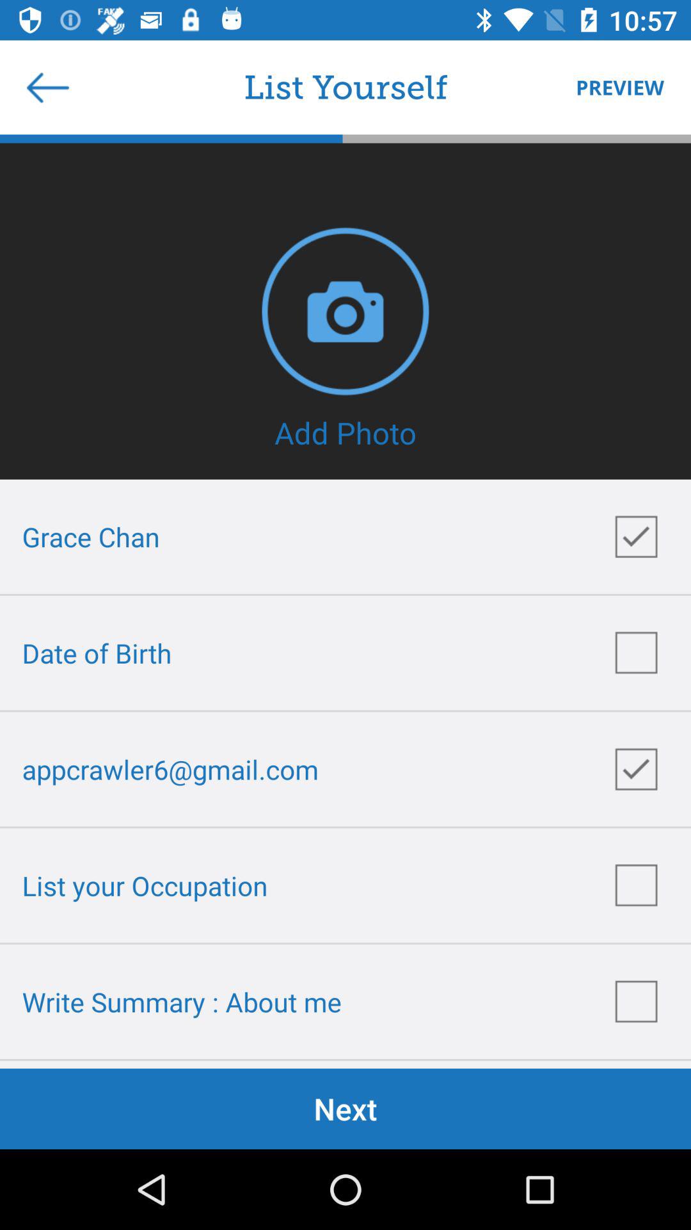 This screenshot has width=691, height=1230. I want to click on return to previous screen, so click(48, 87).